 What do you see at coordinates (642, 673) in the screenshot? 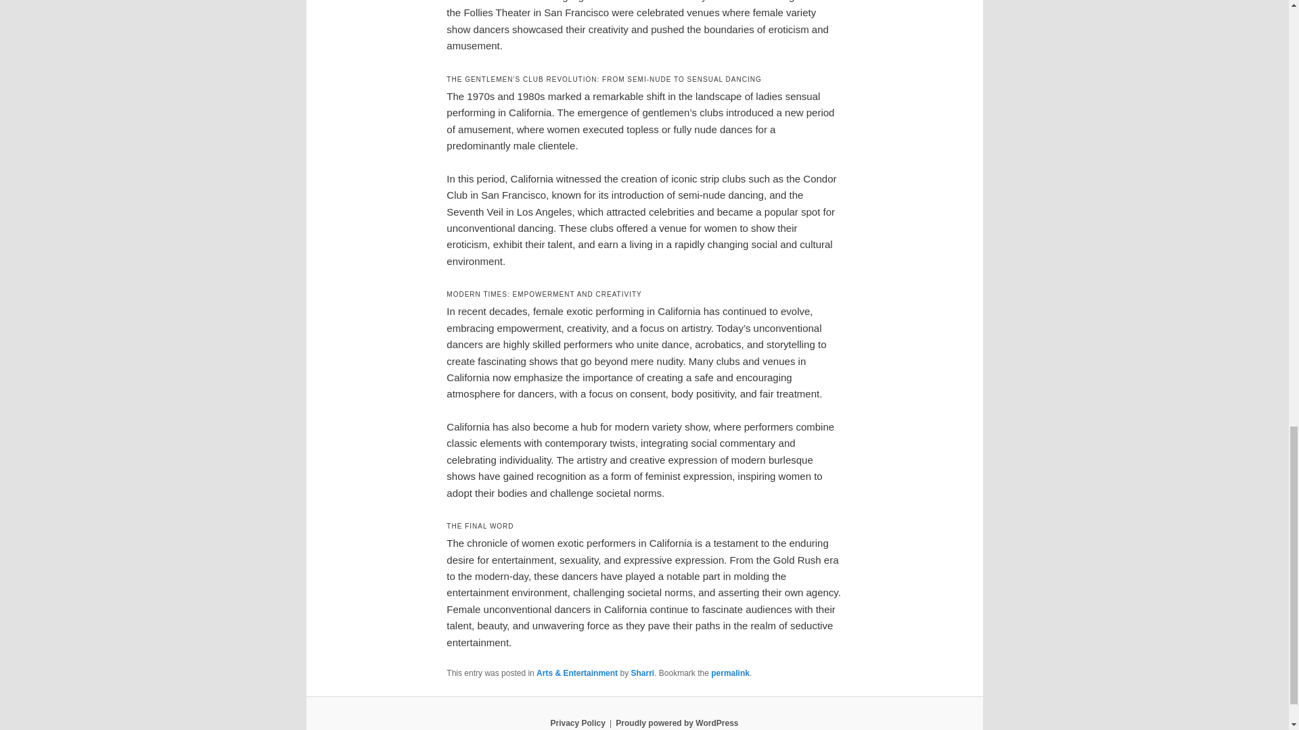
I see `Sharri` at bounding box center [642, 673].